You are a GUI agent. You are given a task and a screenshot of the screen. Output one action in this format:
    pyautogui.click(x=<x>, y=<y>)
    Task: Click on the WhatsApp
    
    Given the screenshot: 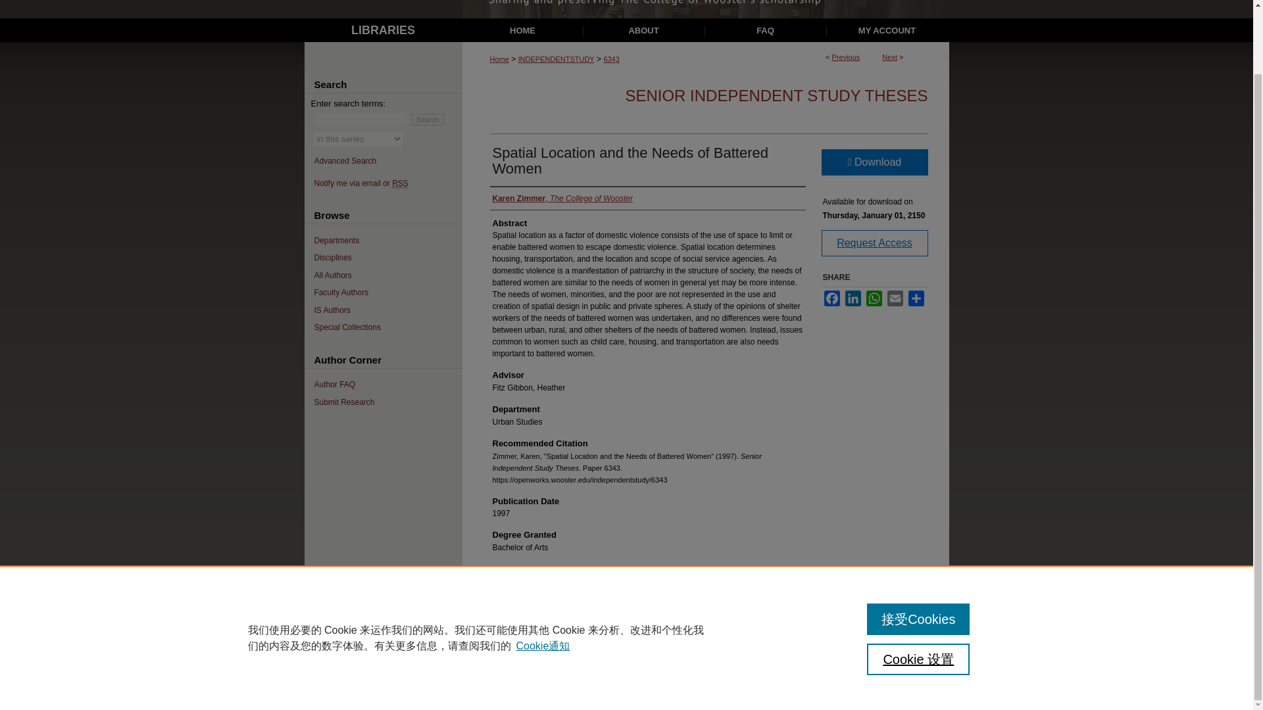 What is the action you would take?
    pyautogui.click(x=874, y=298)
    